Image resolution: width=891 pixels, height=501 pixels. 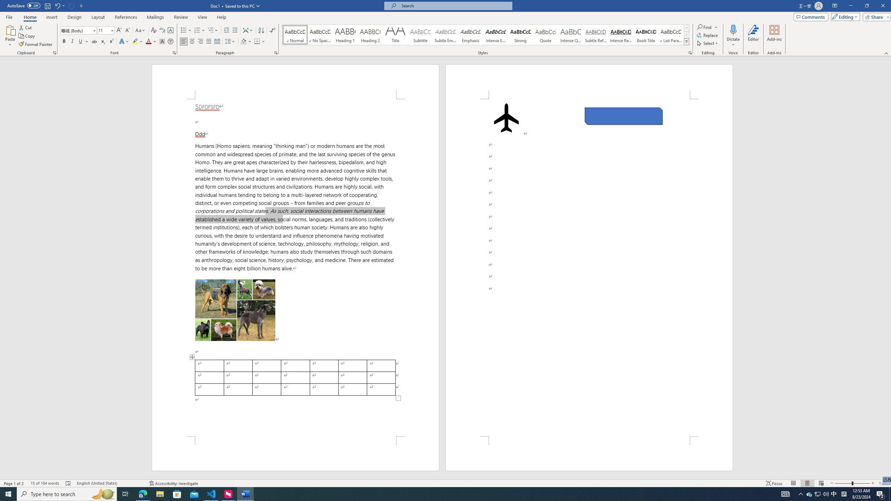 I want to click on Airplane with solid fill, so click(x=506, y=118).